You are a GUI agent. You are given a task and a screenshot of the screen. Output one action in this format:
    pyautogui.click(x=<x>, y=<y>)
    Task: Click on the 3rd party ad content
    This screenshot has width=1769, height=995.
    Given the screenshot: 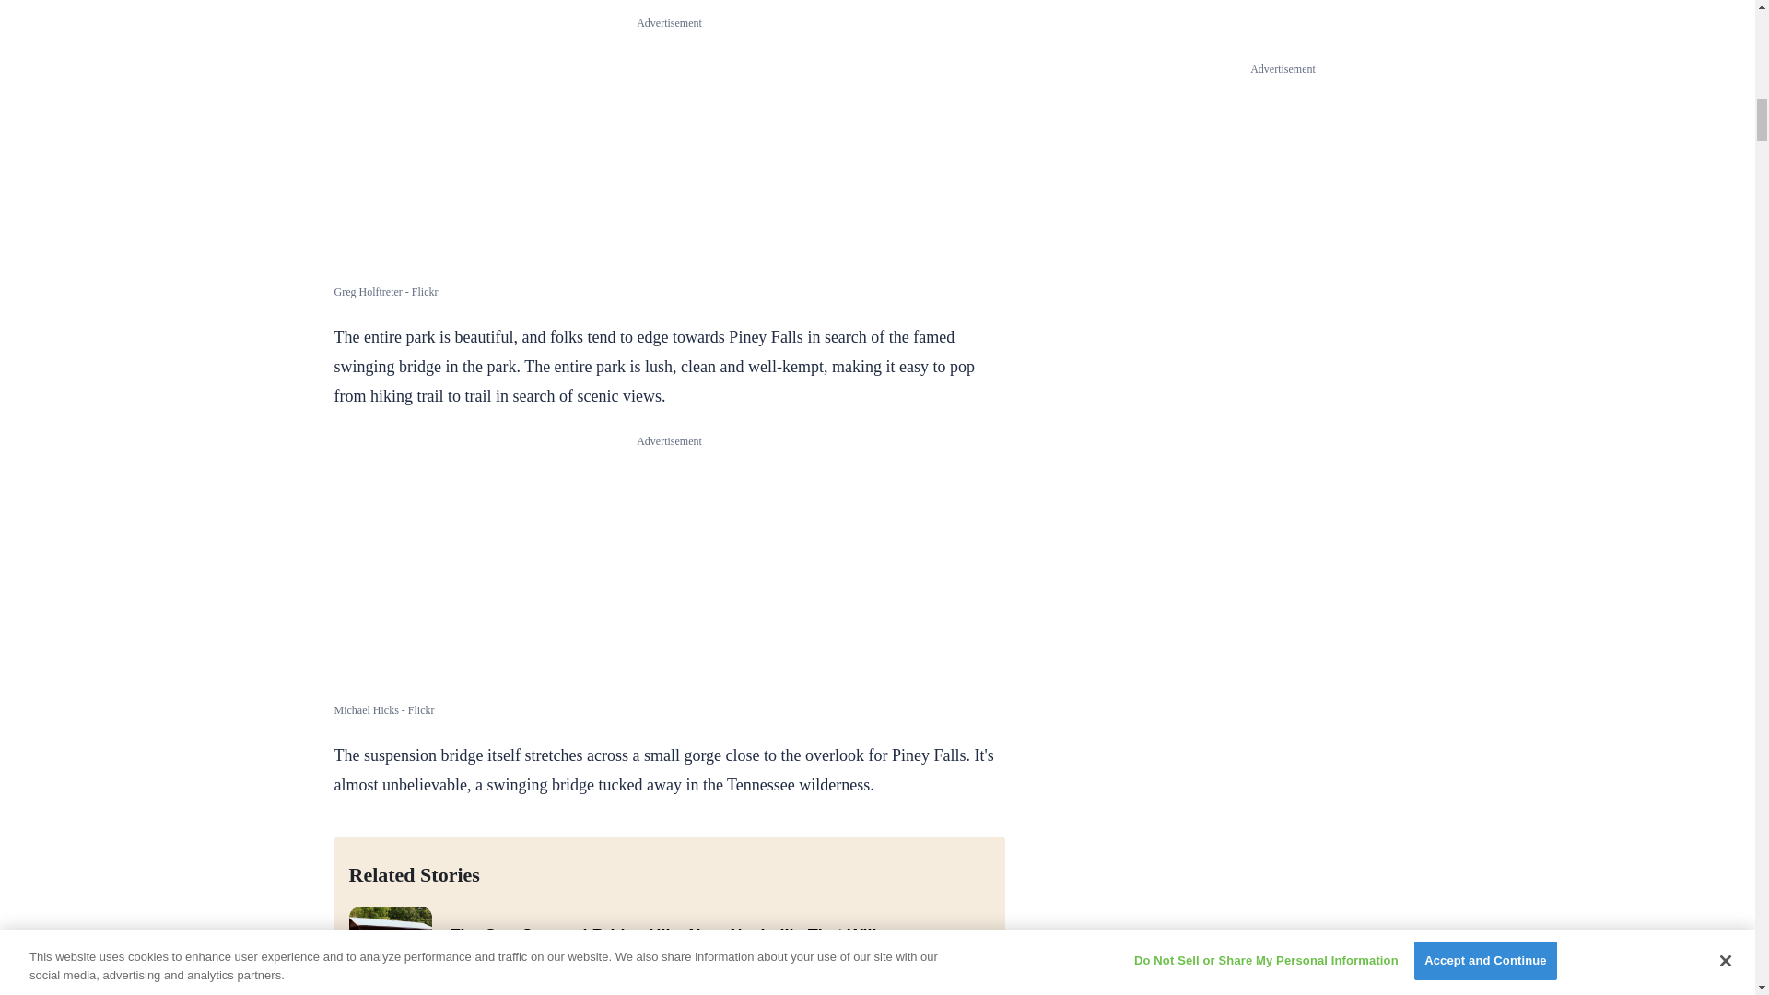 What is the action you would take?
    pyautogui.click(x=669, y=146)
    